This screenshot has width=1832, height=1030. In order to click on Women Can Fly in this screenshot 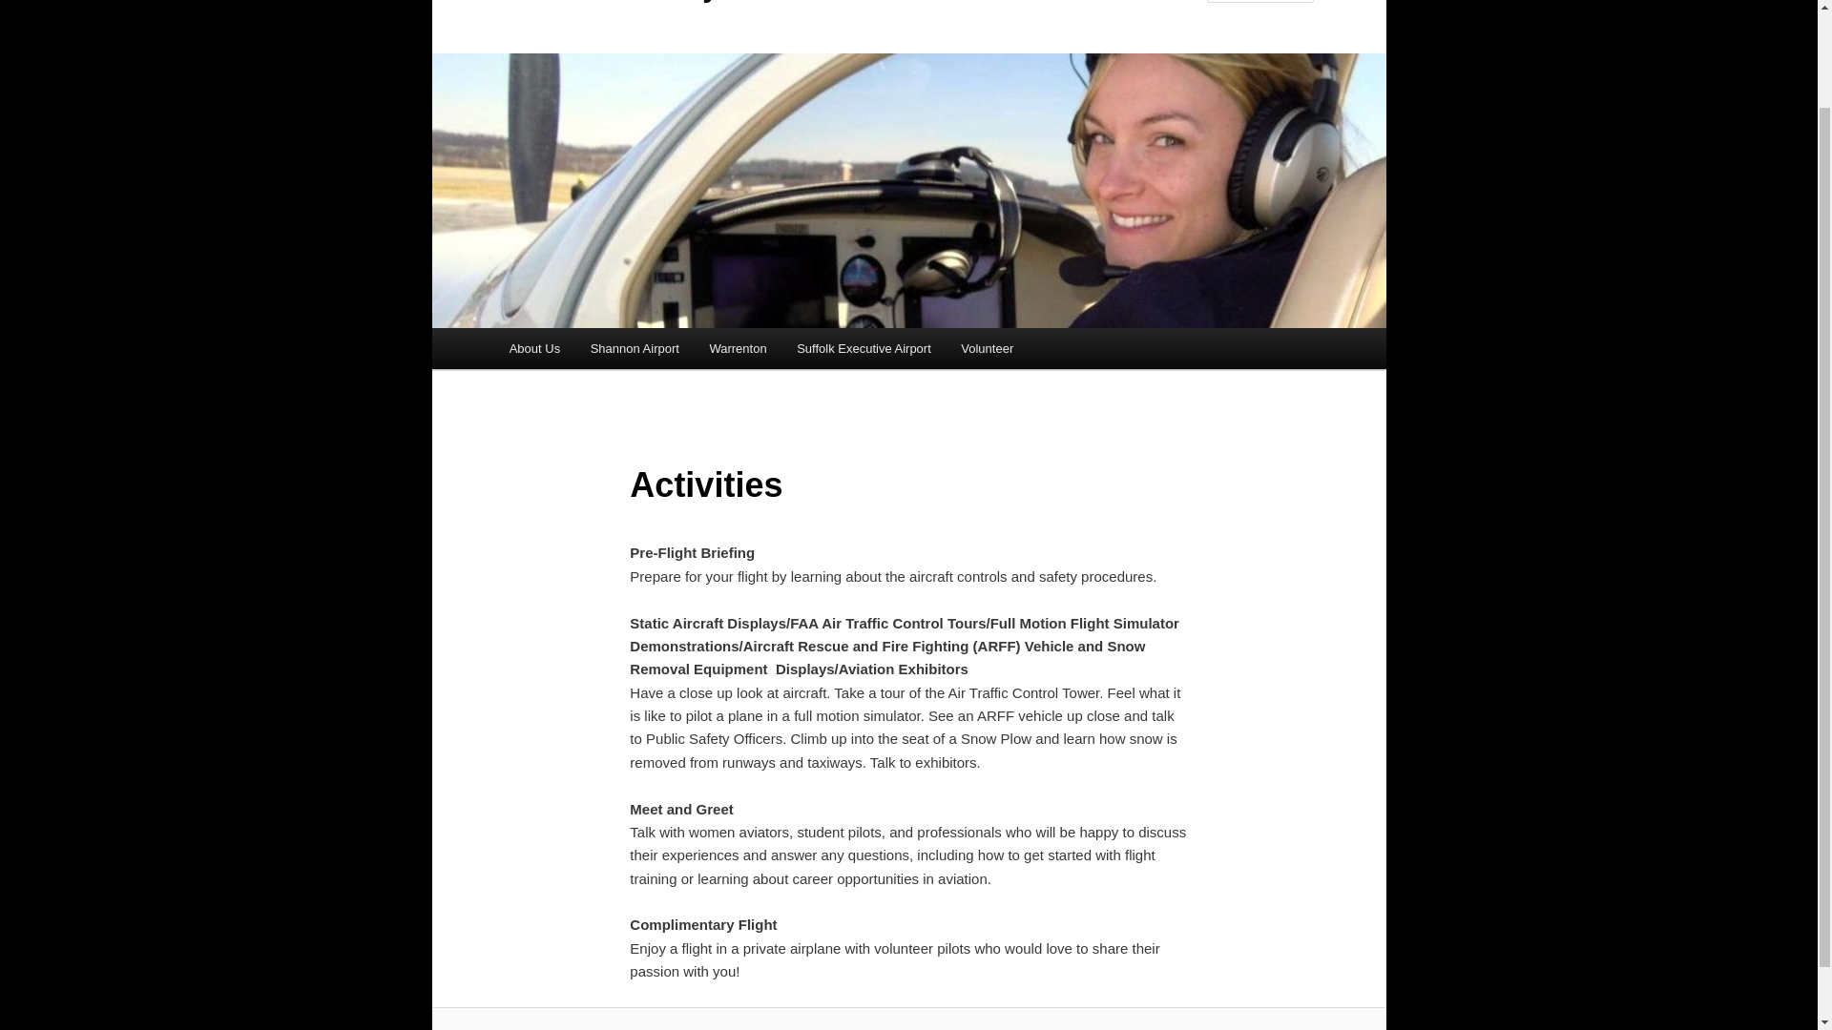, I will do `click(611, 2)`.